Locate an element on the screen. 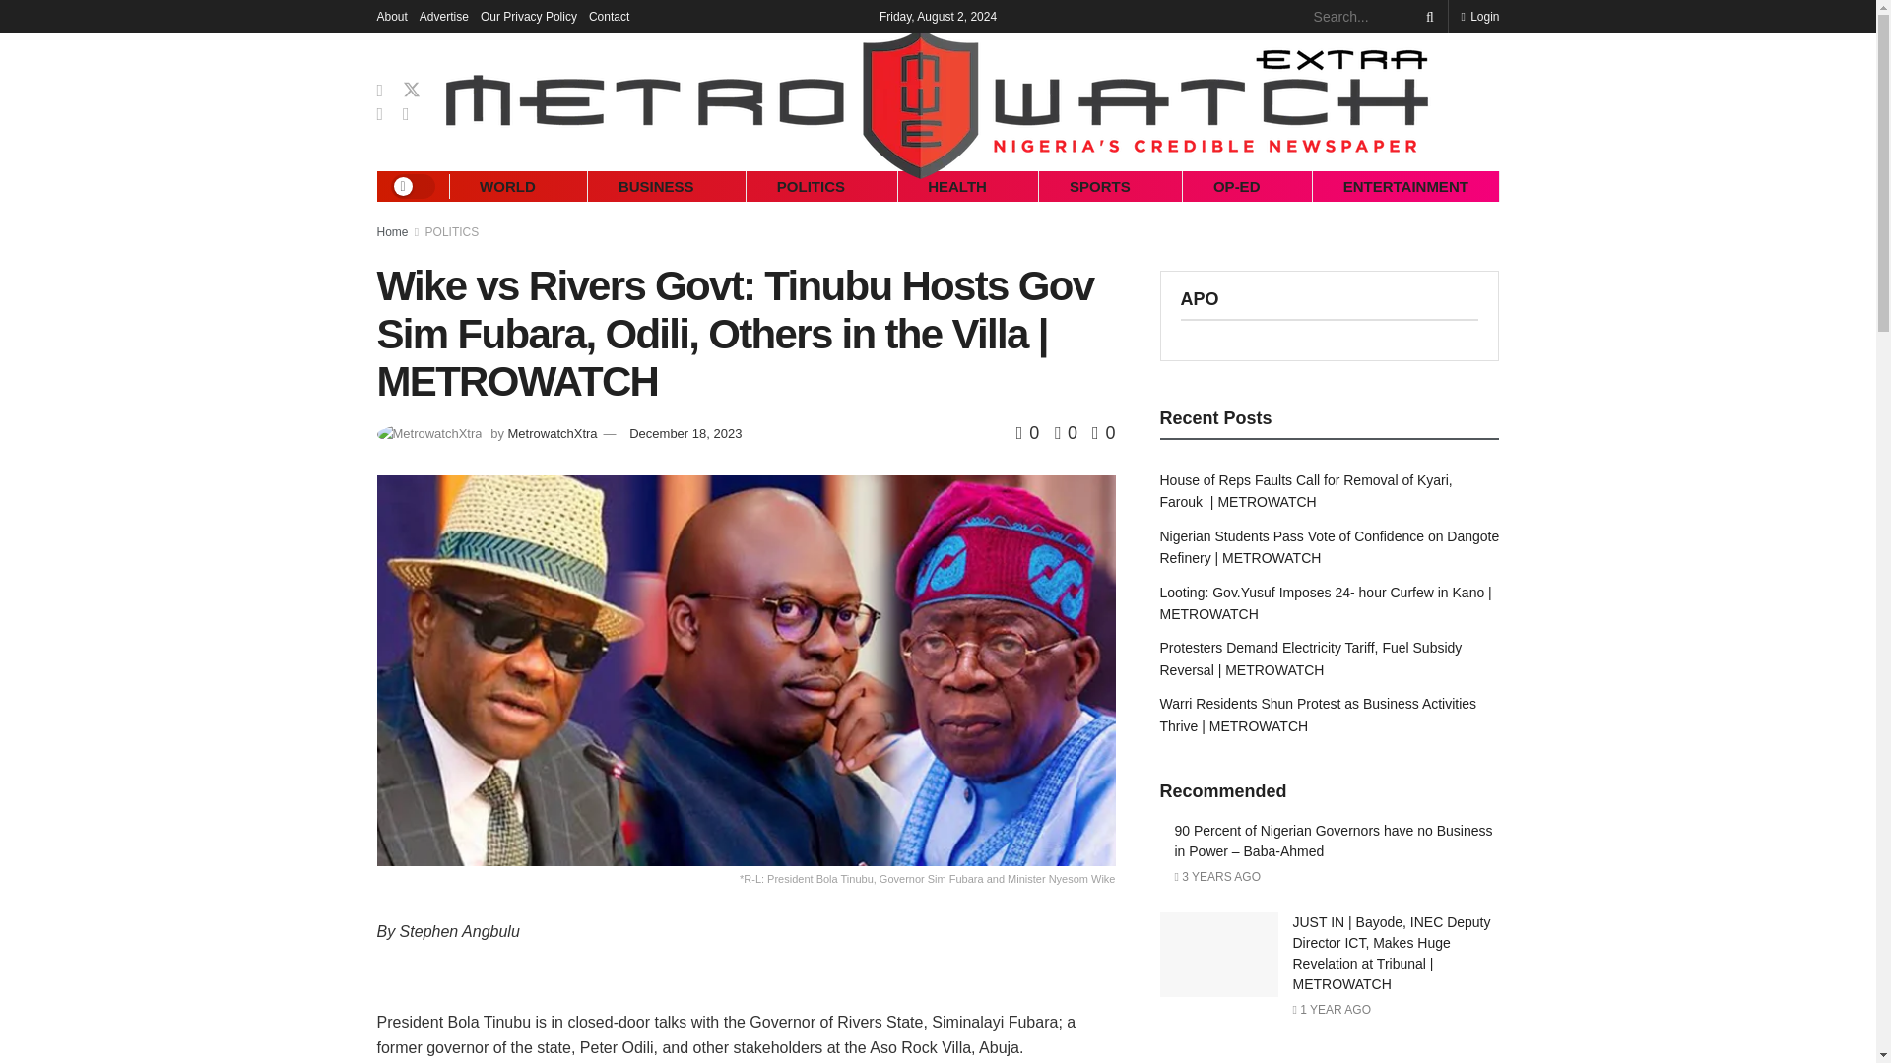 This screenshot has height=1063, width=1891. 0 is located at coordinates (1103, 433).